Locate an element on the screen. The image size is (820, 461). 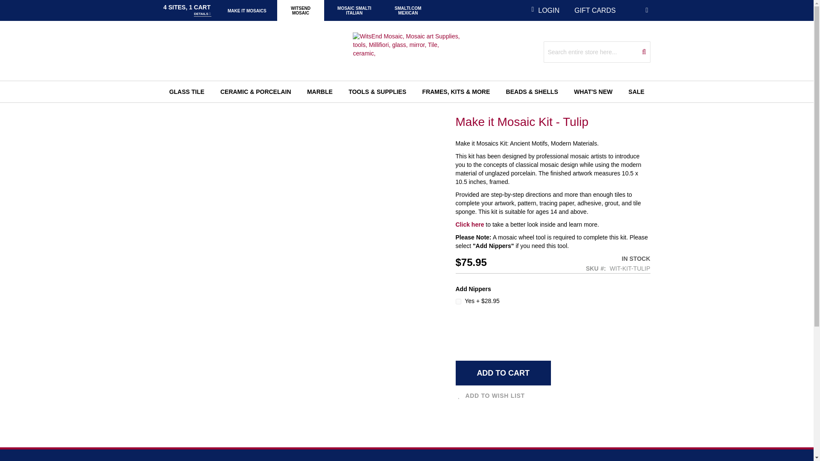
YouTube Kits is located at coordinates (469, 225).